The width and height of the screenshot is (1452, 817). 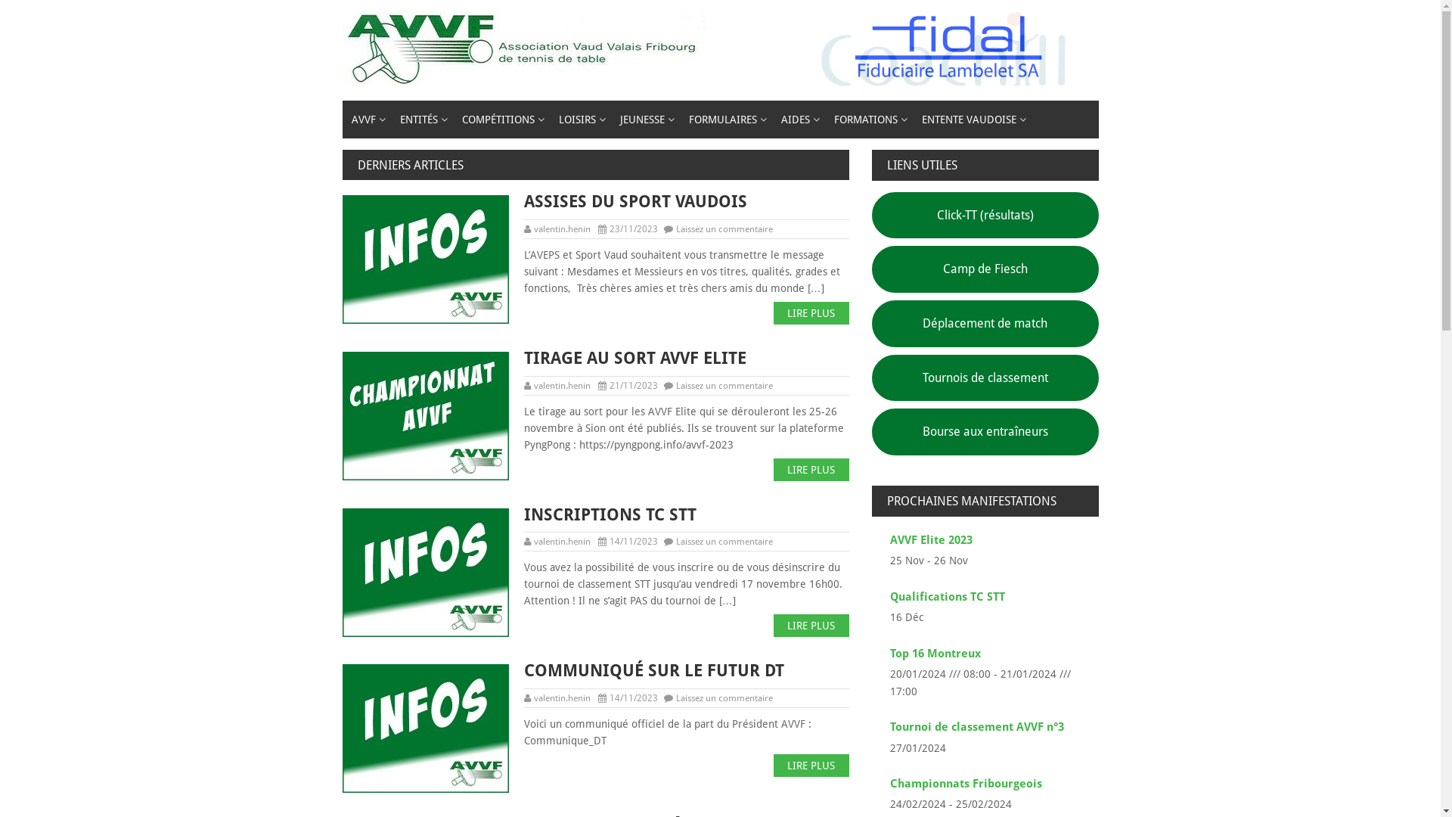 What do you see at coordinates (965, 784) in the screenshot?
I see `Championnats Fribourgeois` at bounding box center [965, 784].